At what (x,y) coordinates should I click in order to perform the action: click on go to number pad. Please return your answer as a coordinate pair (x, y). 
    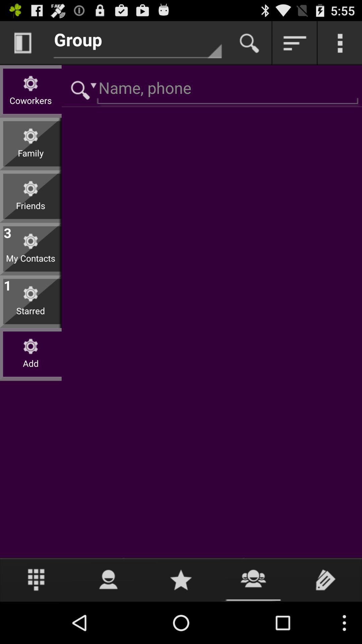
    Looking at the image, I should click on (36, 580).